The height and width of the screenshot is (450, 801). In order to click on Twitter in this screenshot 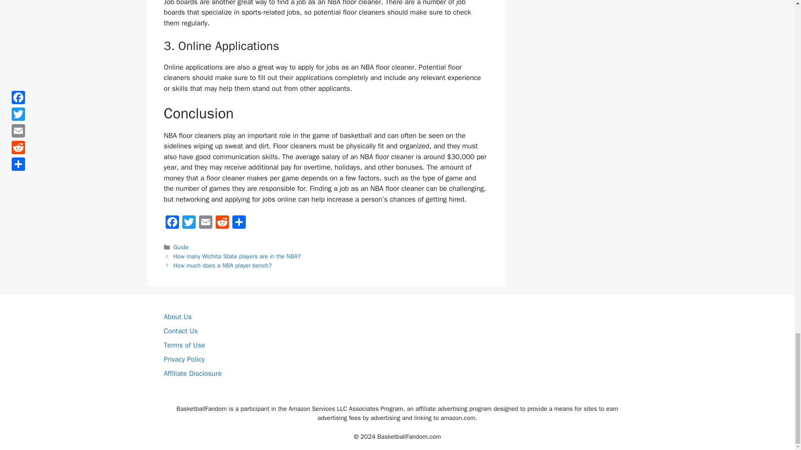, I will do `click(189, 223)`.